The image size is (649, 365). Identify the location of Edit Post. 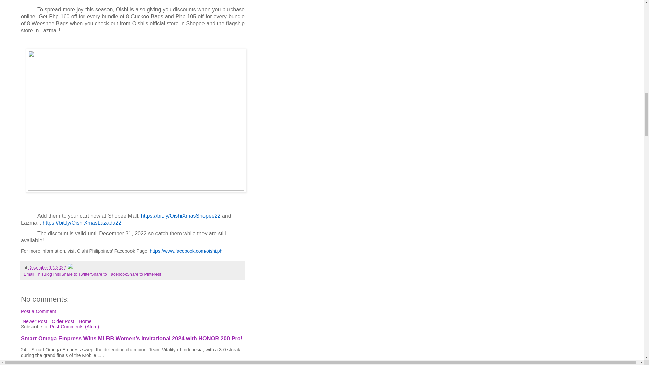
(70, 268).